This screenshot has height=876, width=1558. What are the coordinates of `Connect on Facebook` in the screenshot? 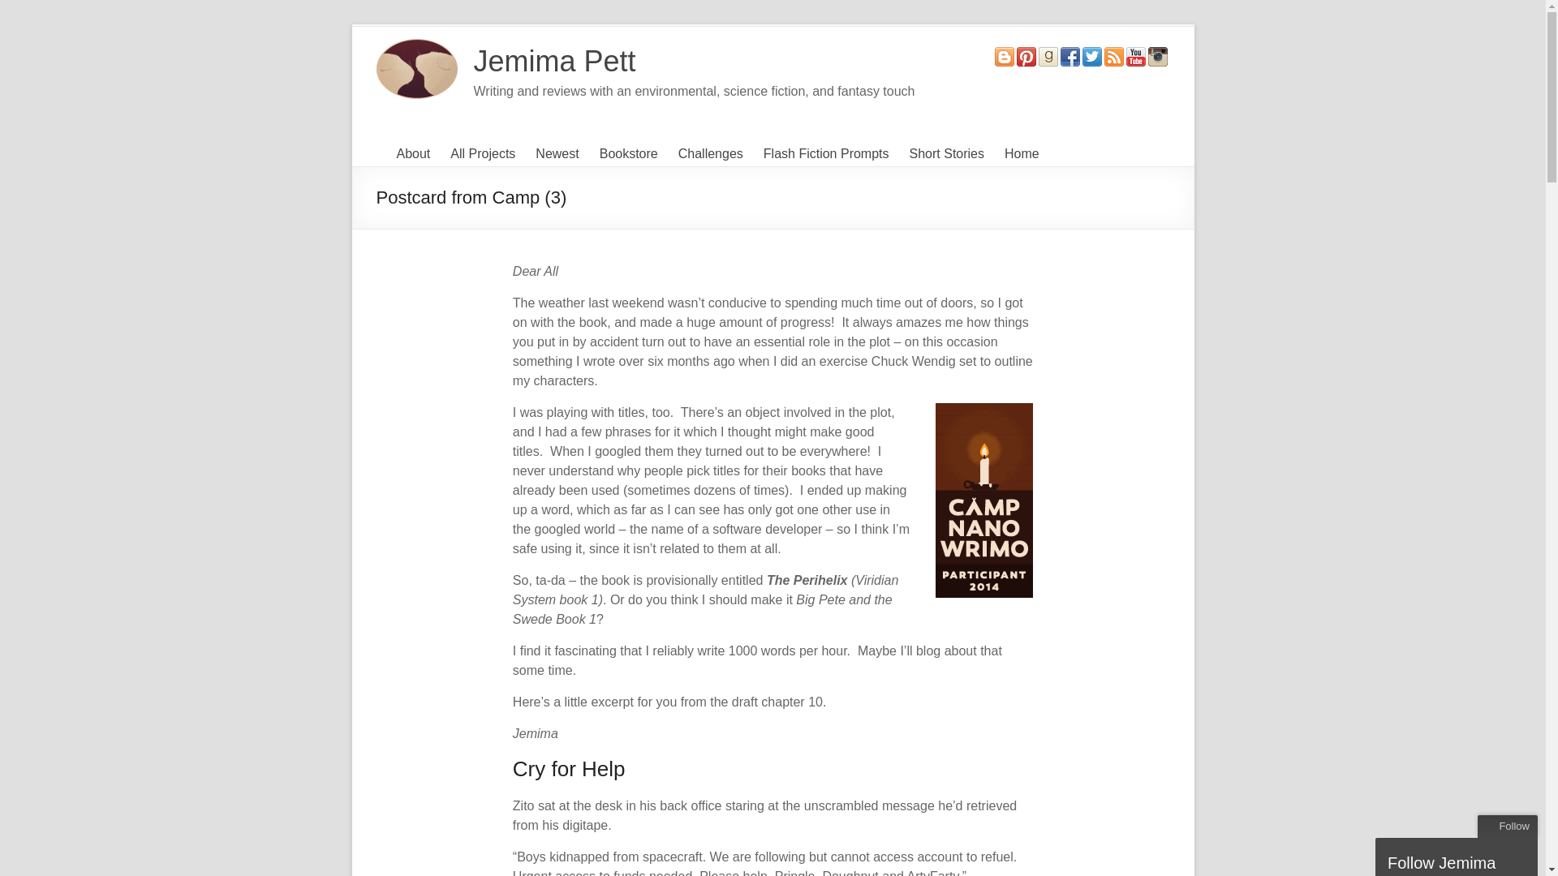 It's located at (1070, 54).